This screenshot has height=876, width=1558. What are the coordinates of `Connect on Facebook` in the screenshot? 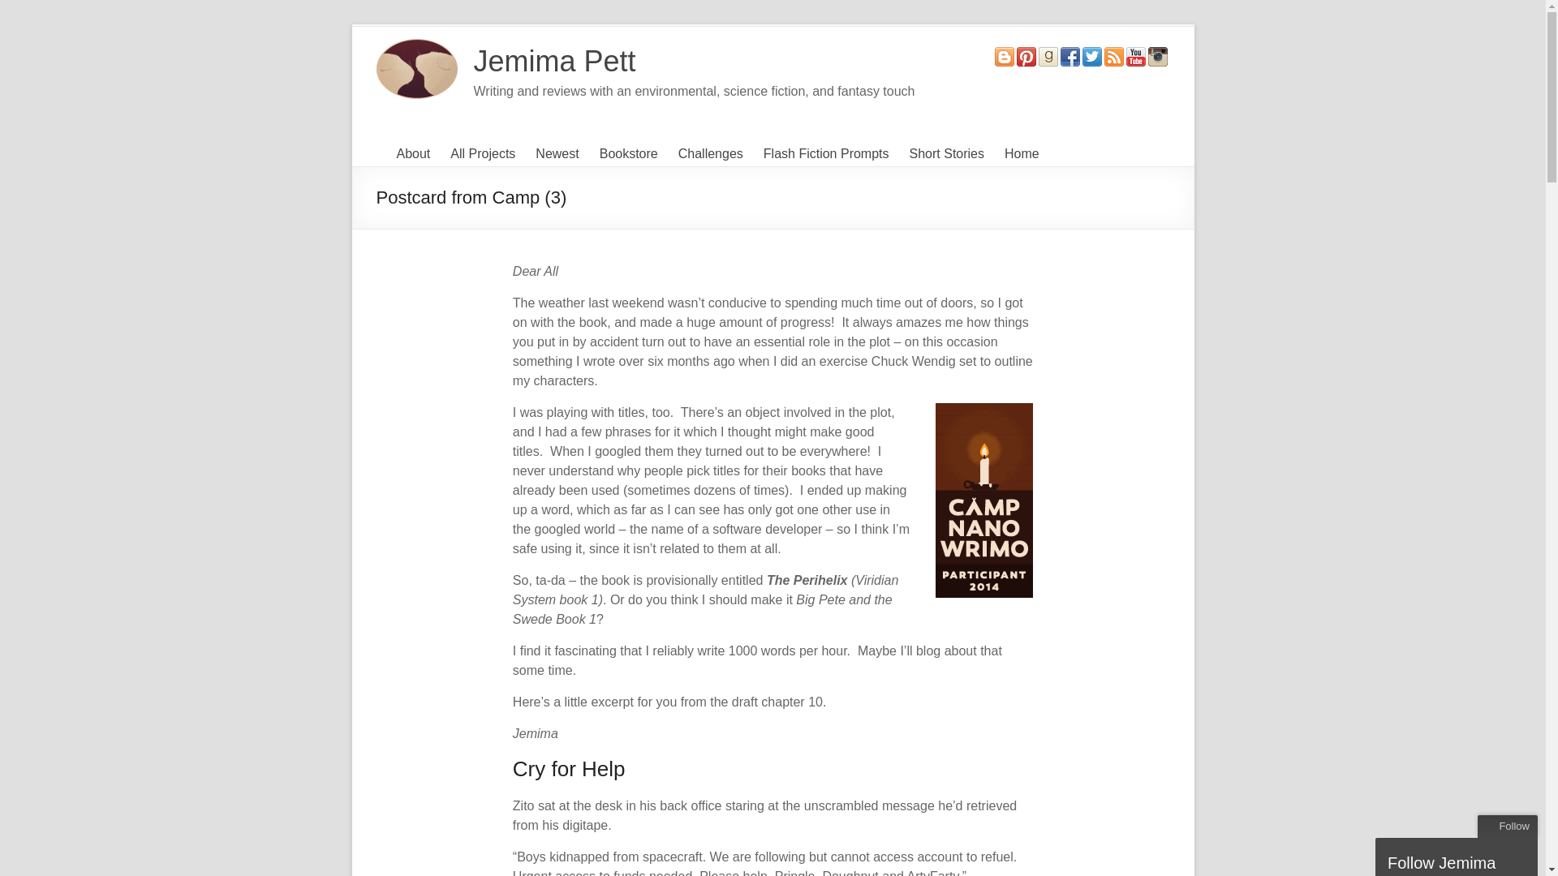 It's located at (1070, 54).